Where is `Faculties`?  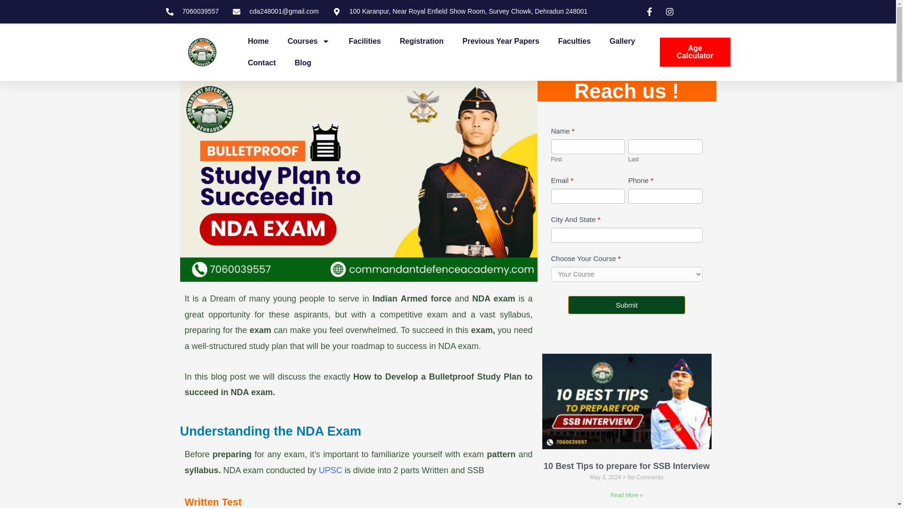
Faculties is located at coordinates (575, 41).